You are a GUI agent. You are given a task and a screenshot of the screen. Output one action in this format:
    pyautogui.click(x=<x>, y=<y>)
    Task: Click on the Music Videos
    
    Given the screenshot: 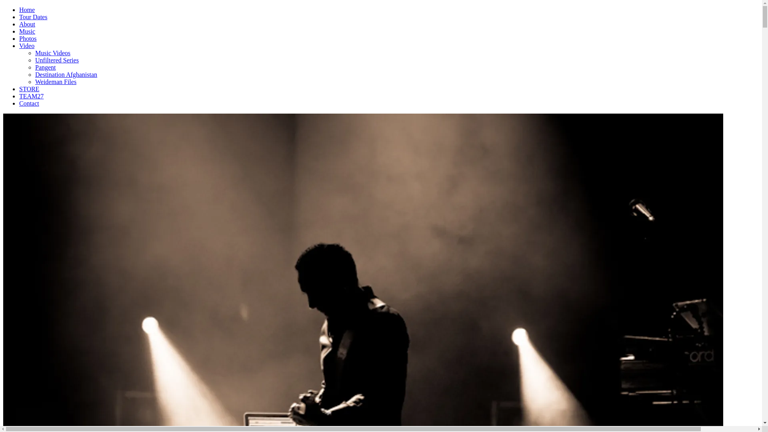 What is the action you would take?
    pyautogui.click(x=53, y=53)
    